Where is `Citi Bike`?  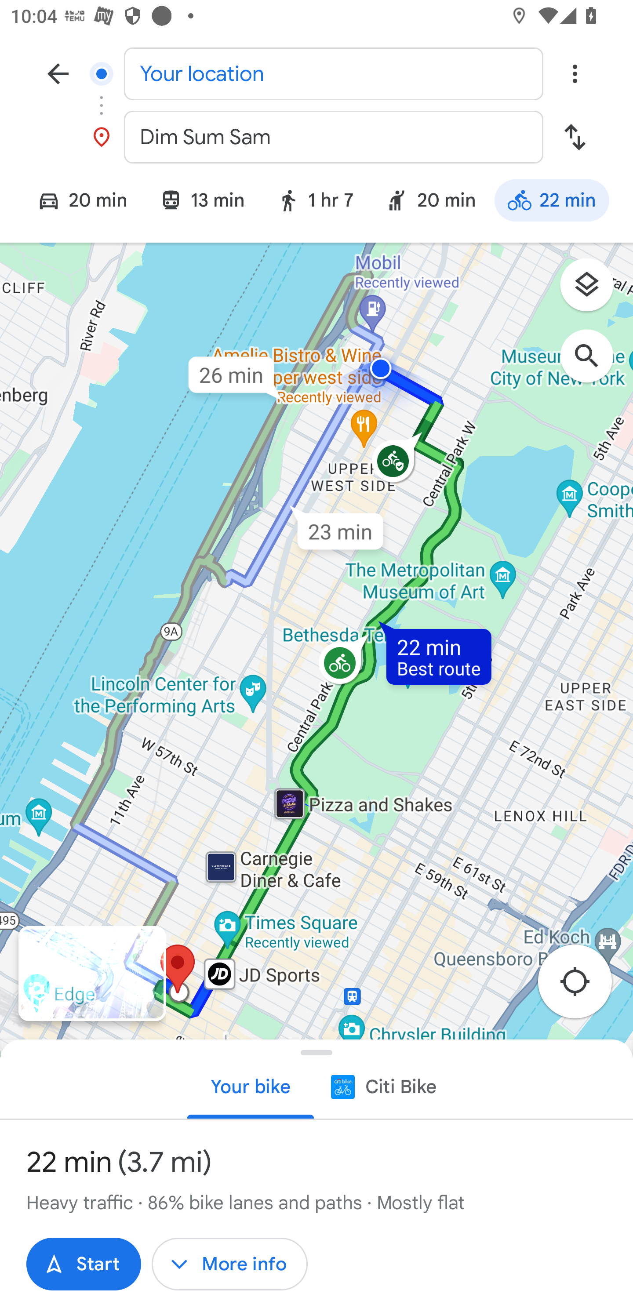 Citi Bike is located at coordinates (382, 1087).